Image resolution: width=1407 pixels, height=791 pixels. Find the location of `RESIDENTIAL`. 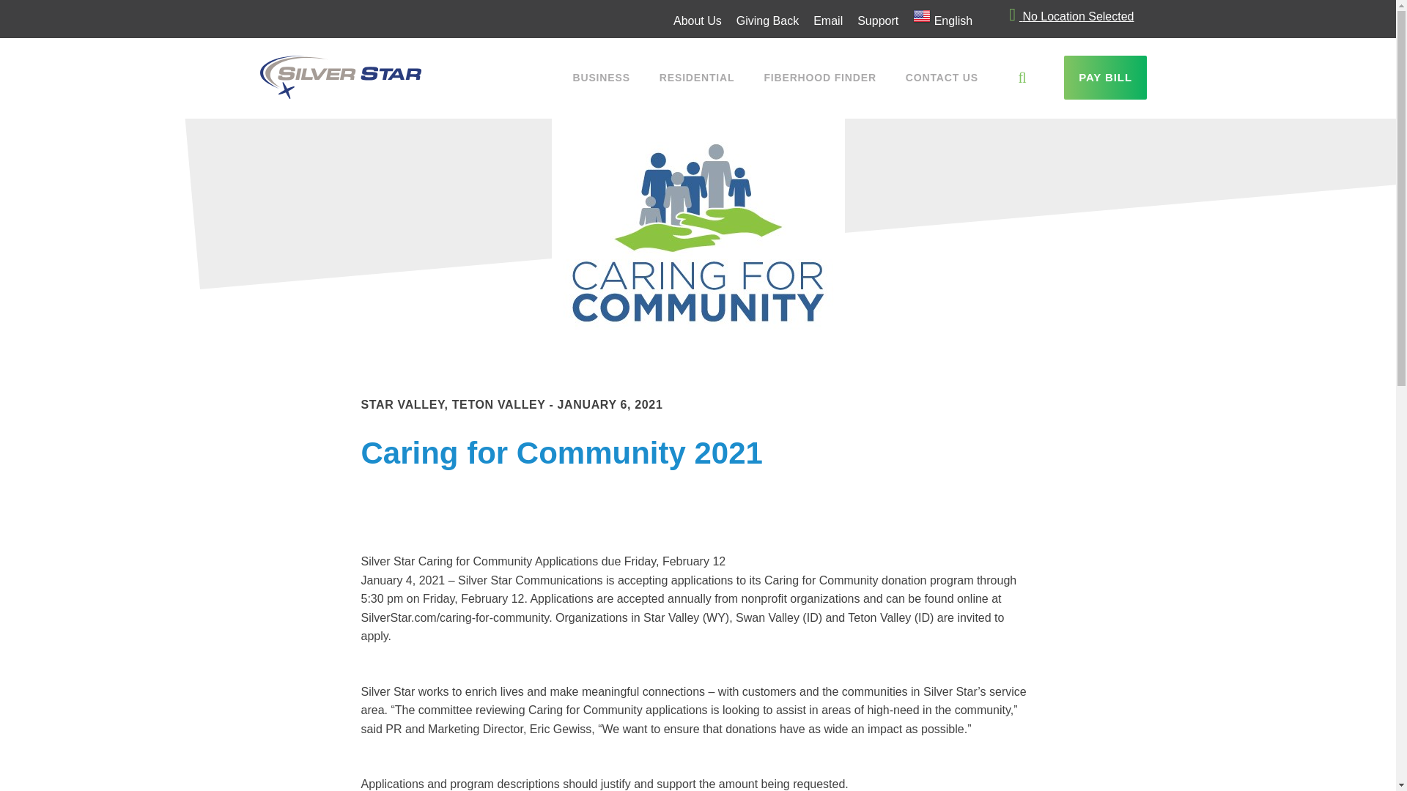

RESIDENTIAL is located at coordinates (697, 78).